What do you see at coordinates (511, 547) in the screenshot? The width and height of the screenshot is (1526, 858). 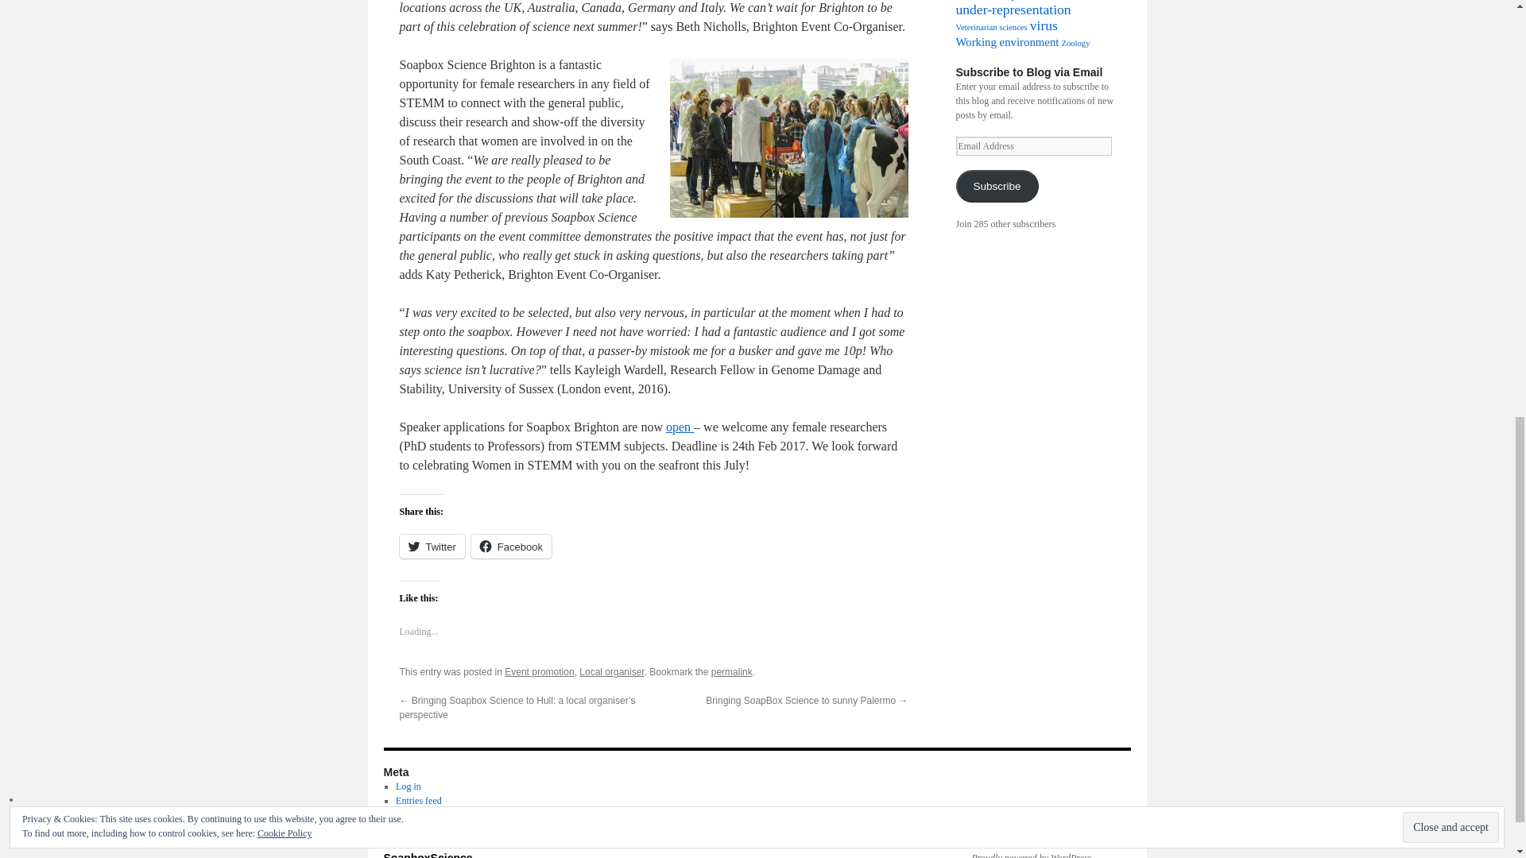 I see `Facebook` at bounding box center [511, 547].